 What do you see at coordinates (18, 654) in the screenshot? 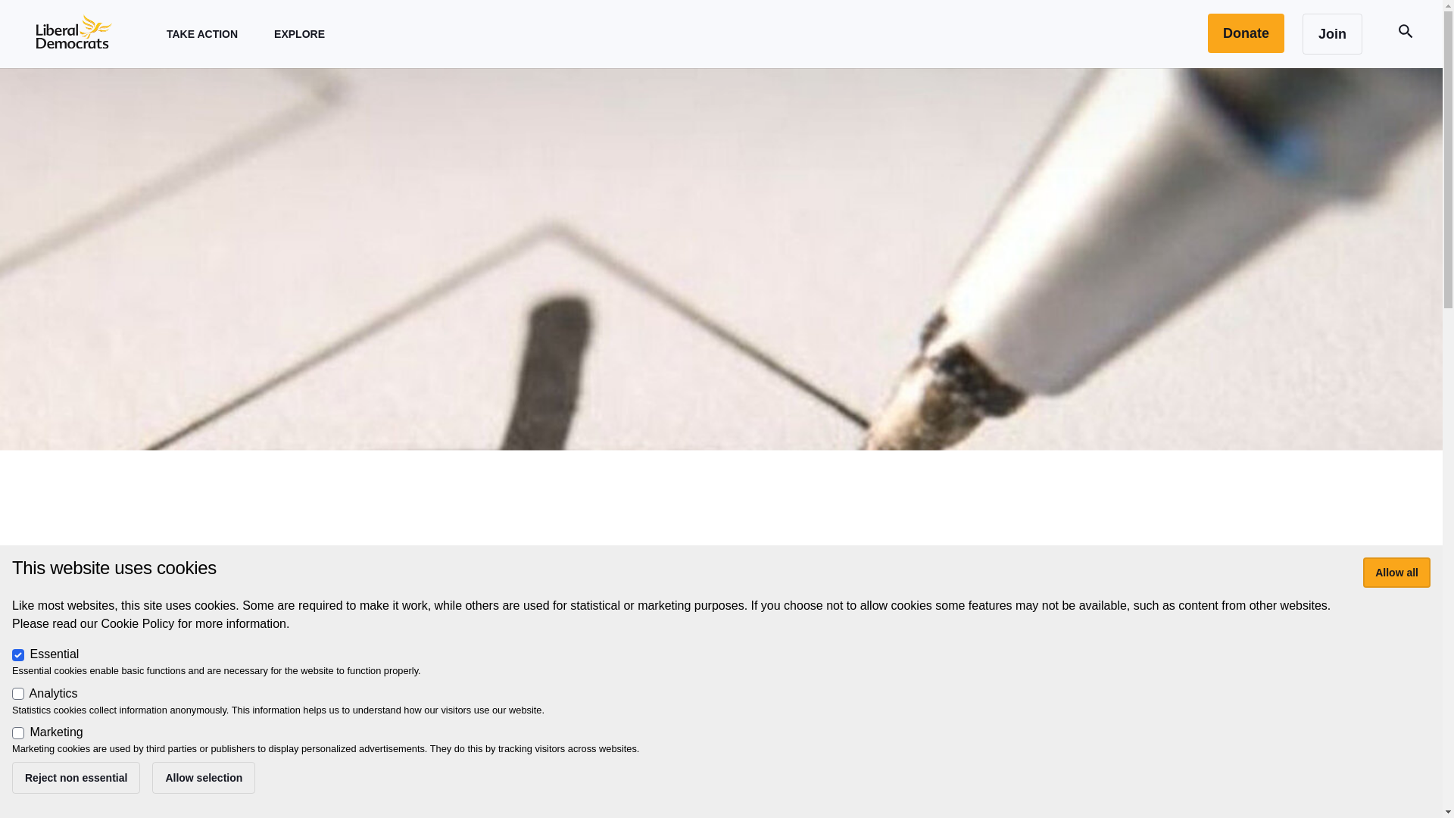
I see `1` at bounding box center [18, 654].